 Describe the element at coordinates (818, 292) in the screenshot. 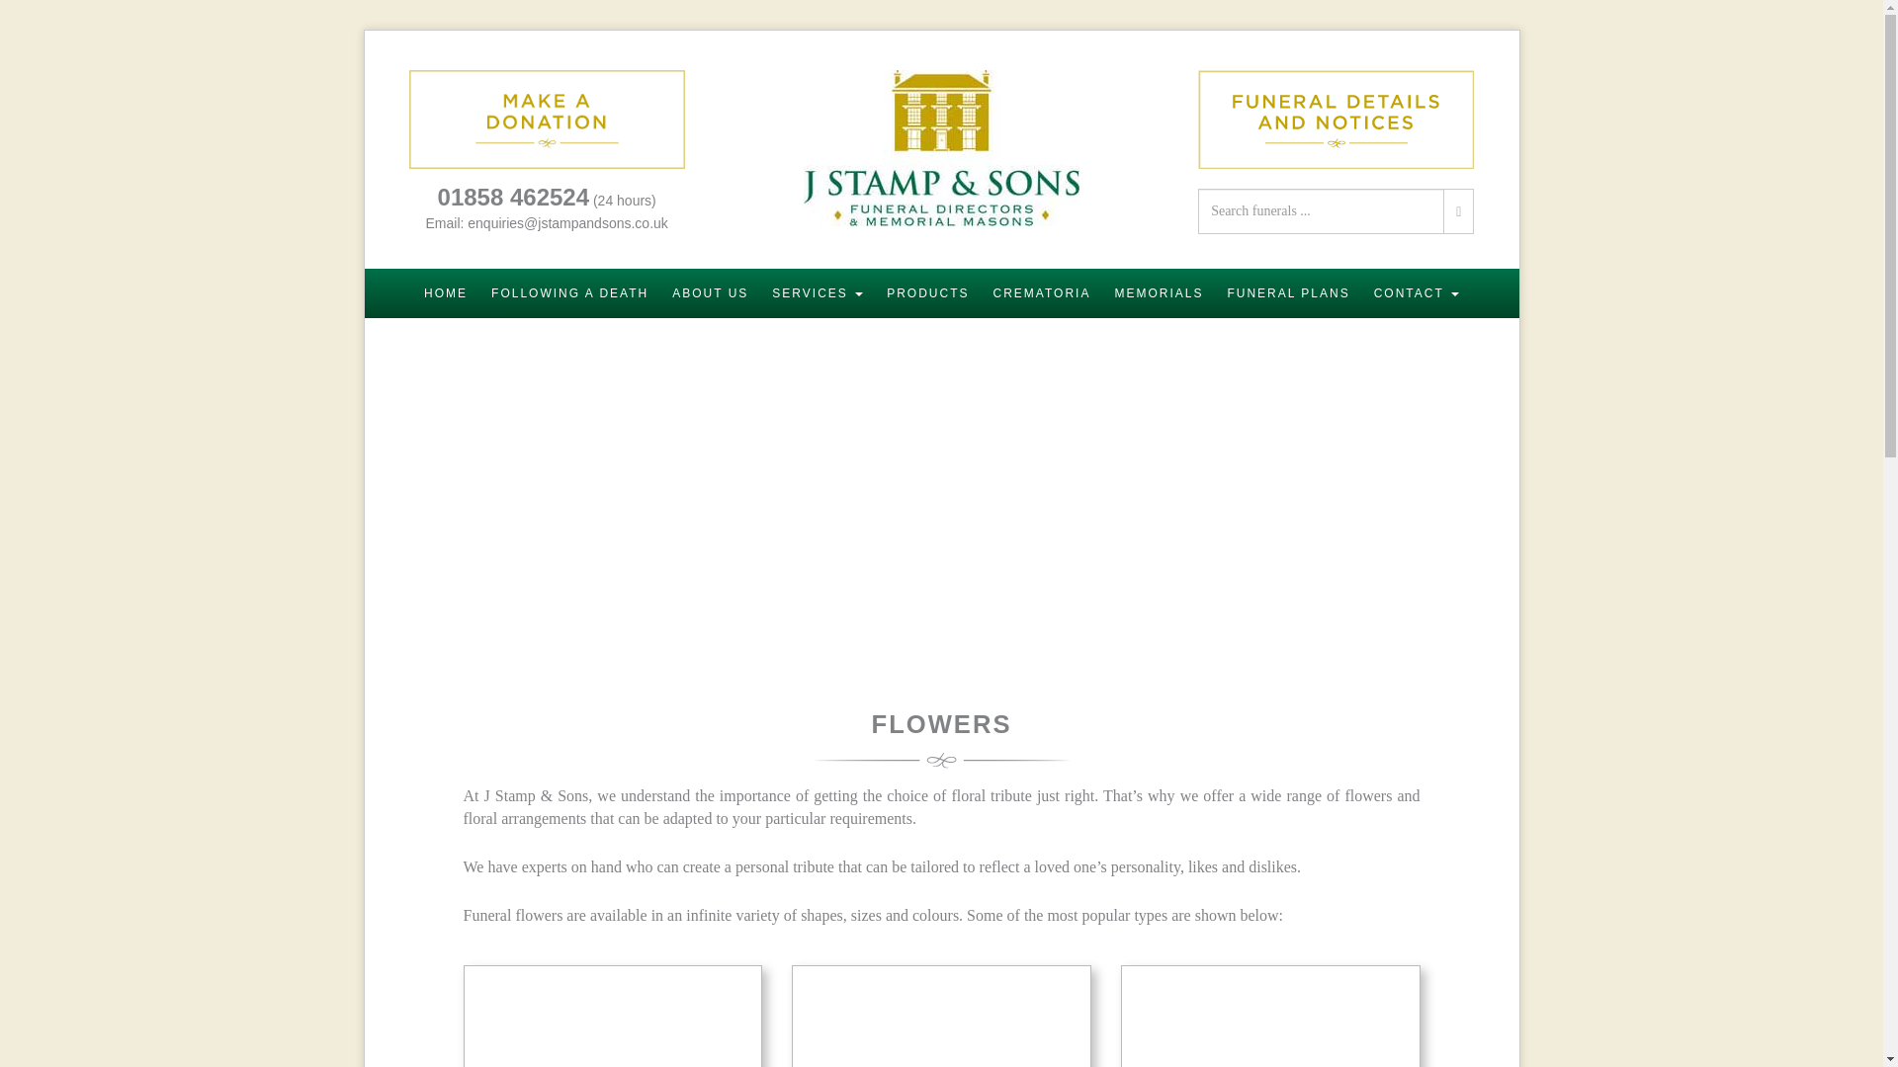

I see `SERVICES` at that location.